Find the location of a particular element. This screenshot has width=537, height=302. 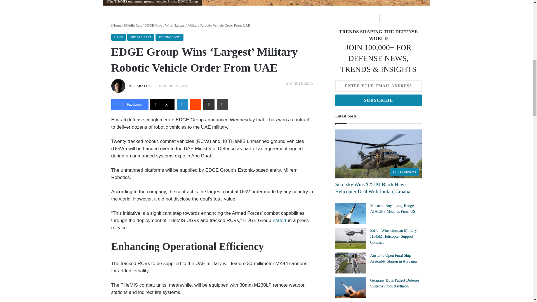

Share via Email is located at coordinates (209, 105).